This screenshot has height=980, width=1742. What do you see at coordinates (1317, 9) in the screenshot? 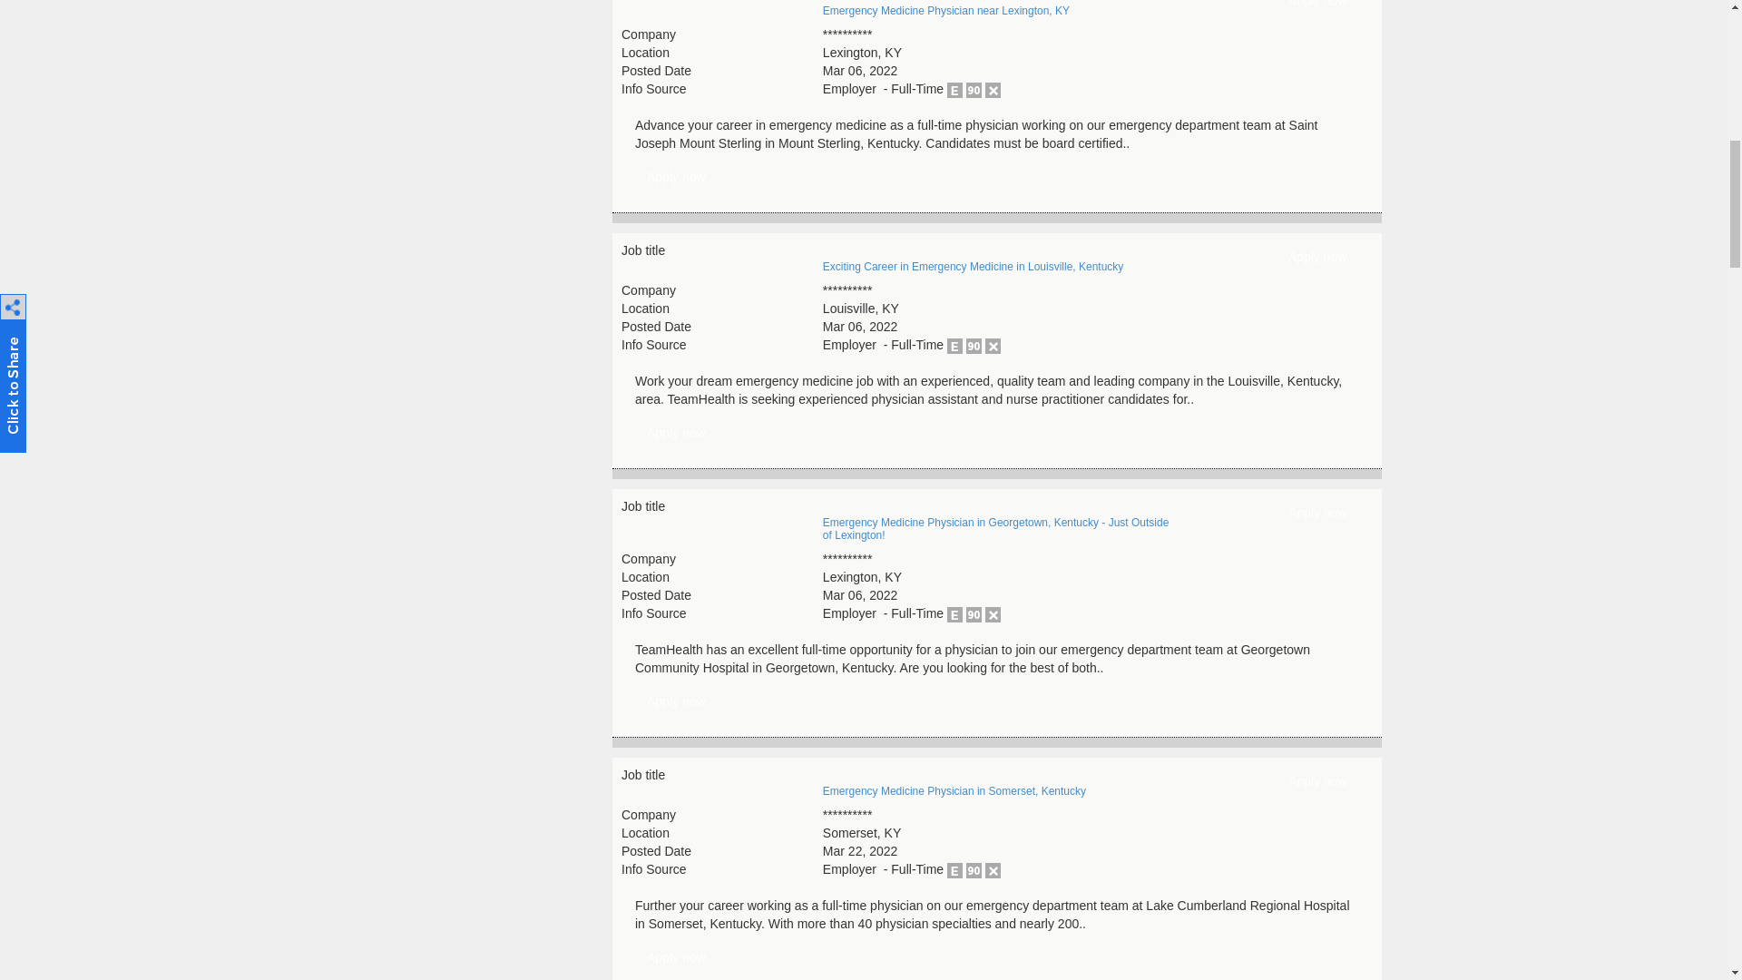
I see `Emergency Medicine Physician near Lexington, KY` at bounding box center [1317, 9].